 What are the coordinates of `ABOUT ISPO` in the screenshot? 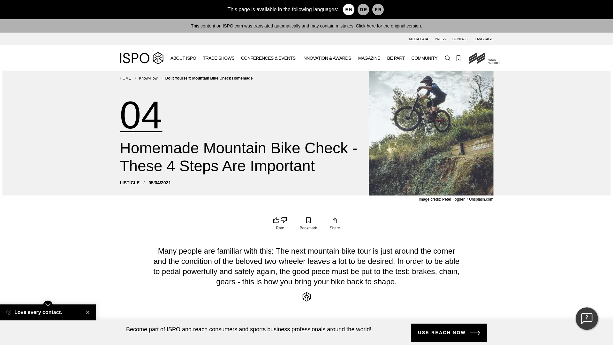 It's located at (183, 58).